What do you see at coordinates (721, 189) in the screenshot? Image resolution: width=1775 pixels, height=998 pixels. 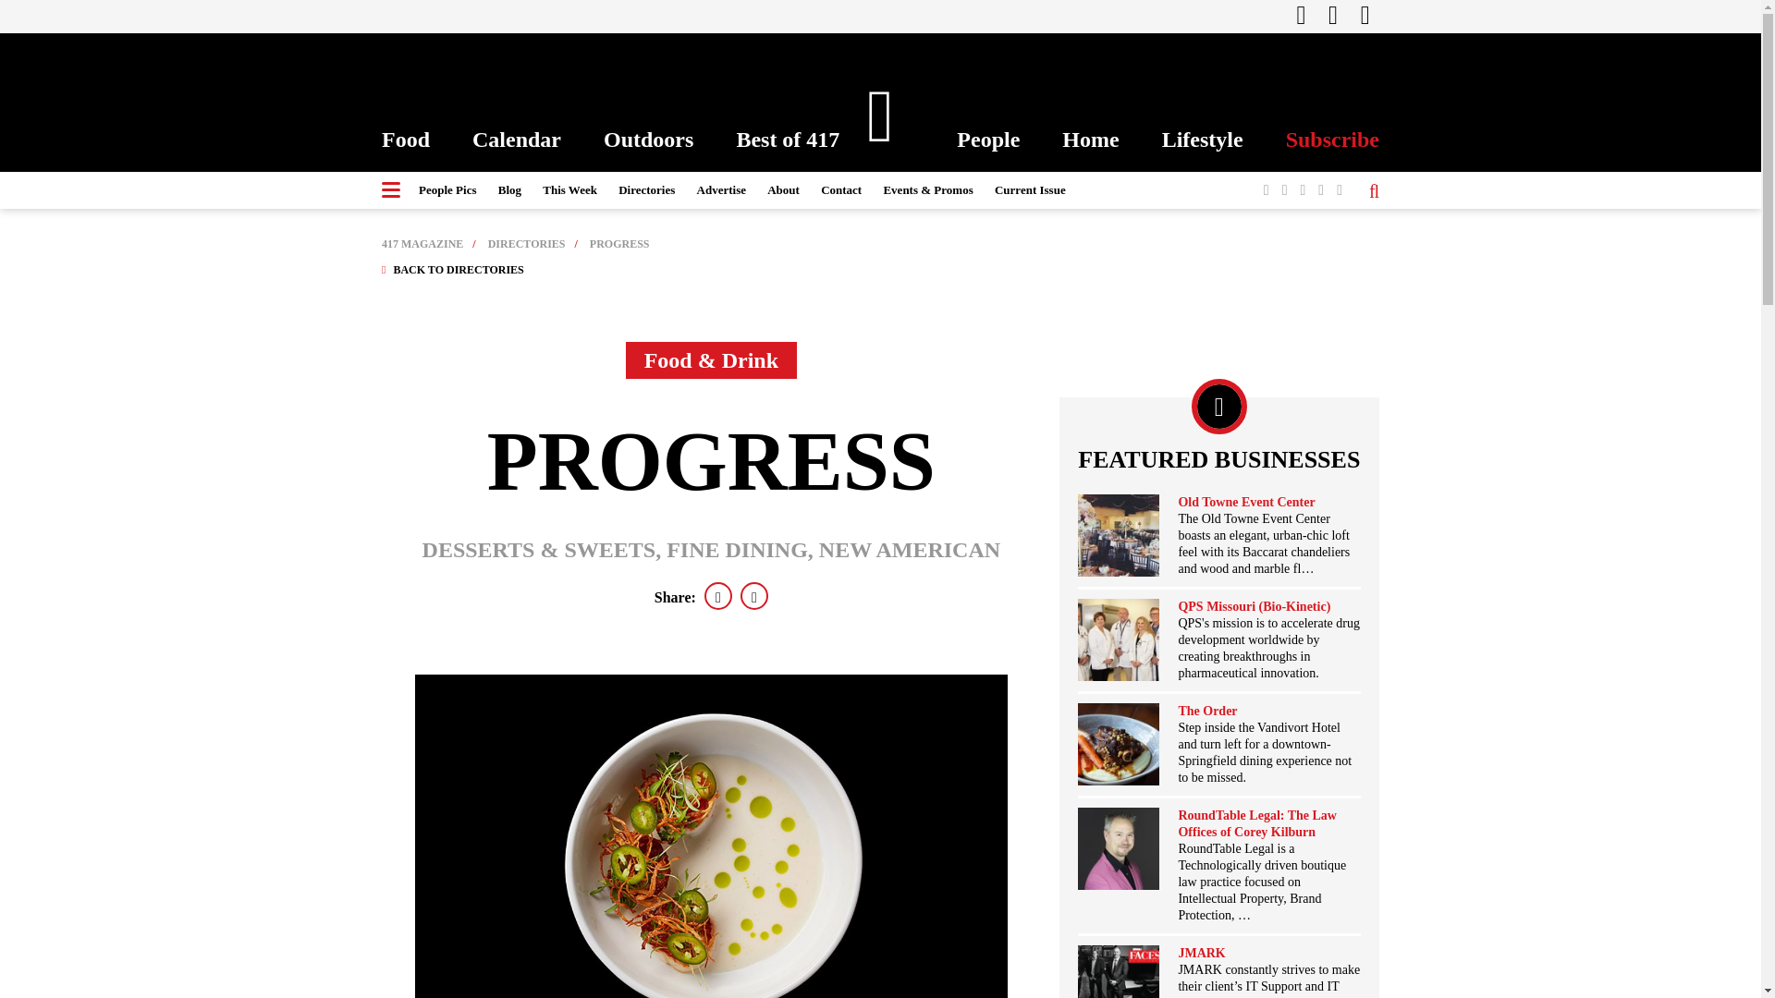 I see `Advertise` at bounding box center [721, 189].